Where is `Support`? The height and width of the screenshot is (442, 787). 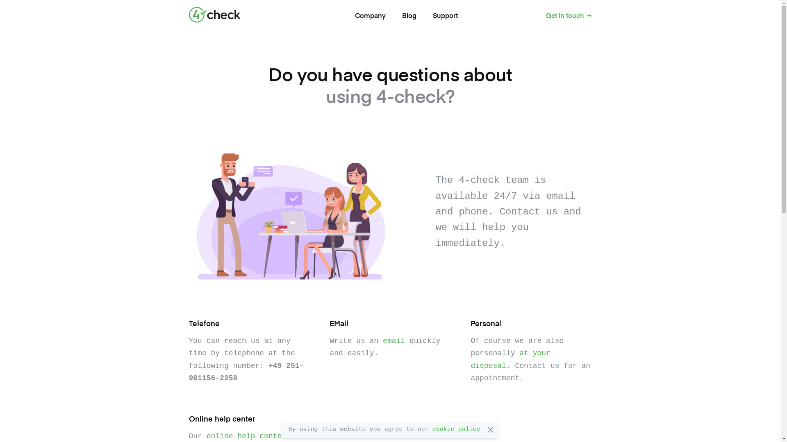 Support is located at coordinates (445, 16).